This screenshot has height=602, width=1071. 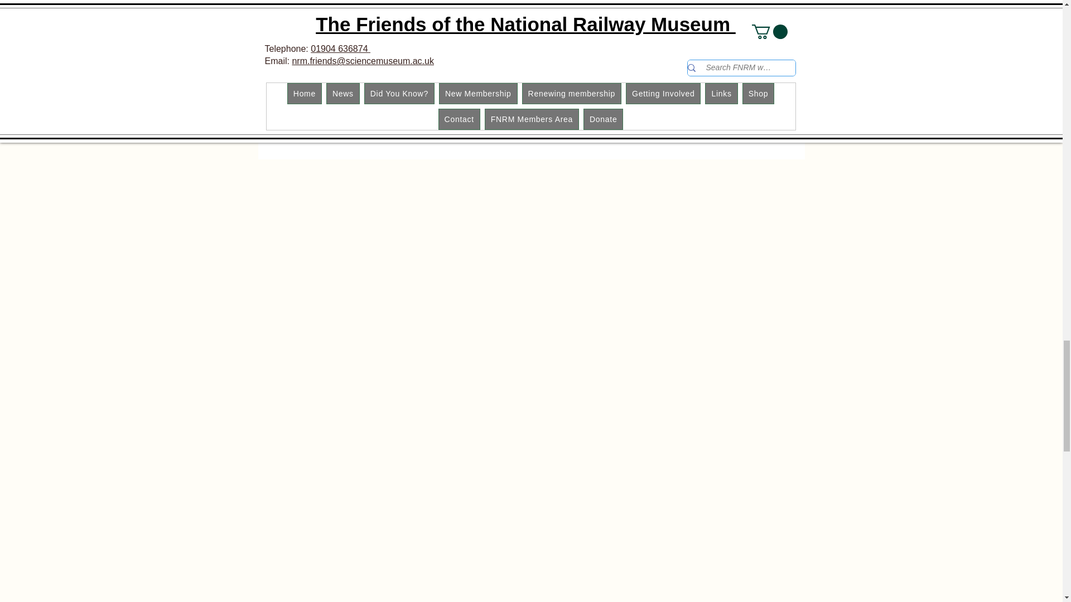 What do you see at coordinates (350, 72) in the screenshot?
I see `Exploding for Safety` at bounding box center [350, 72].